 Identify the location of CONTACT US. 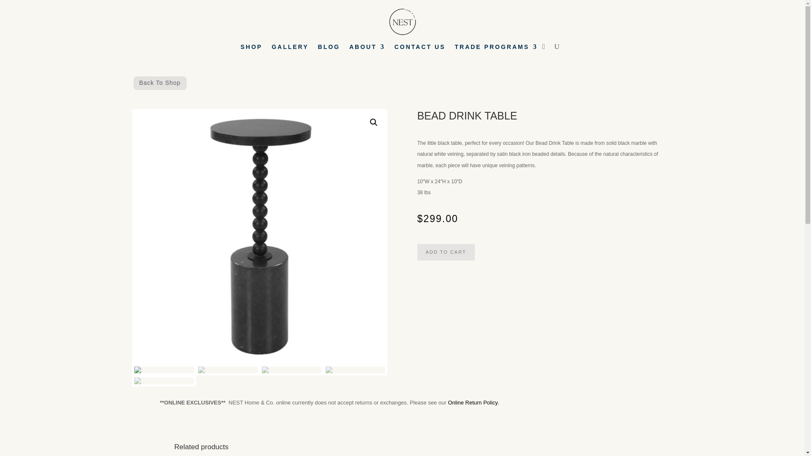
(420, 48).